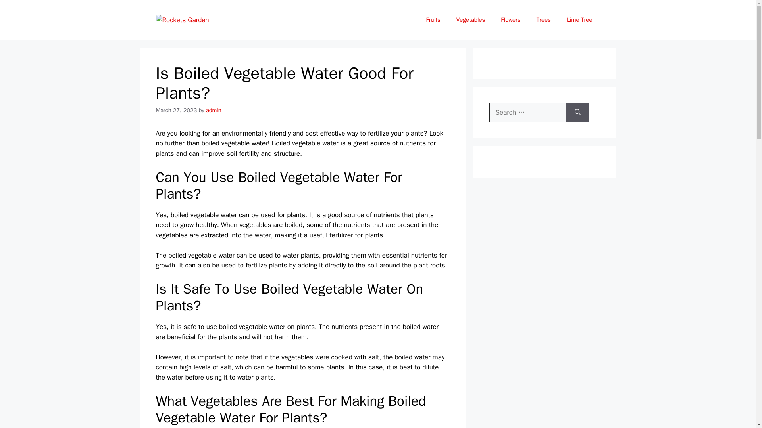 This screenshot has height=428, width=762. Describe the element at coordinates (214, 110) in the screenshot. I see `admin` at that location.